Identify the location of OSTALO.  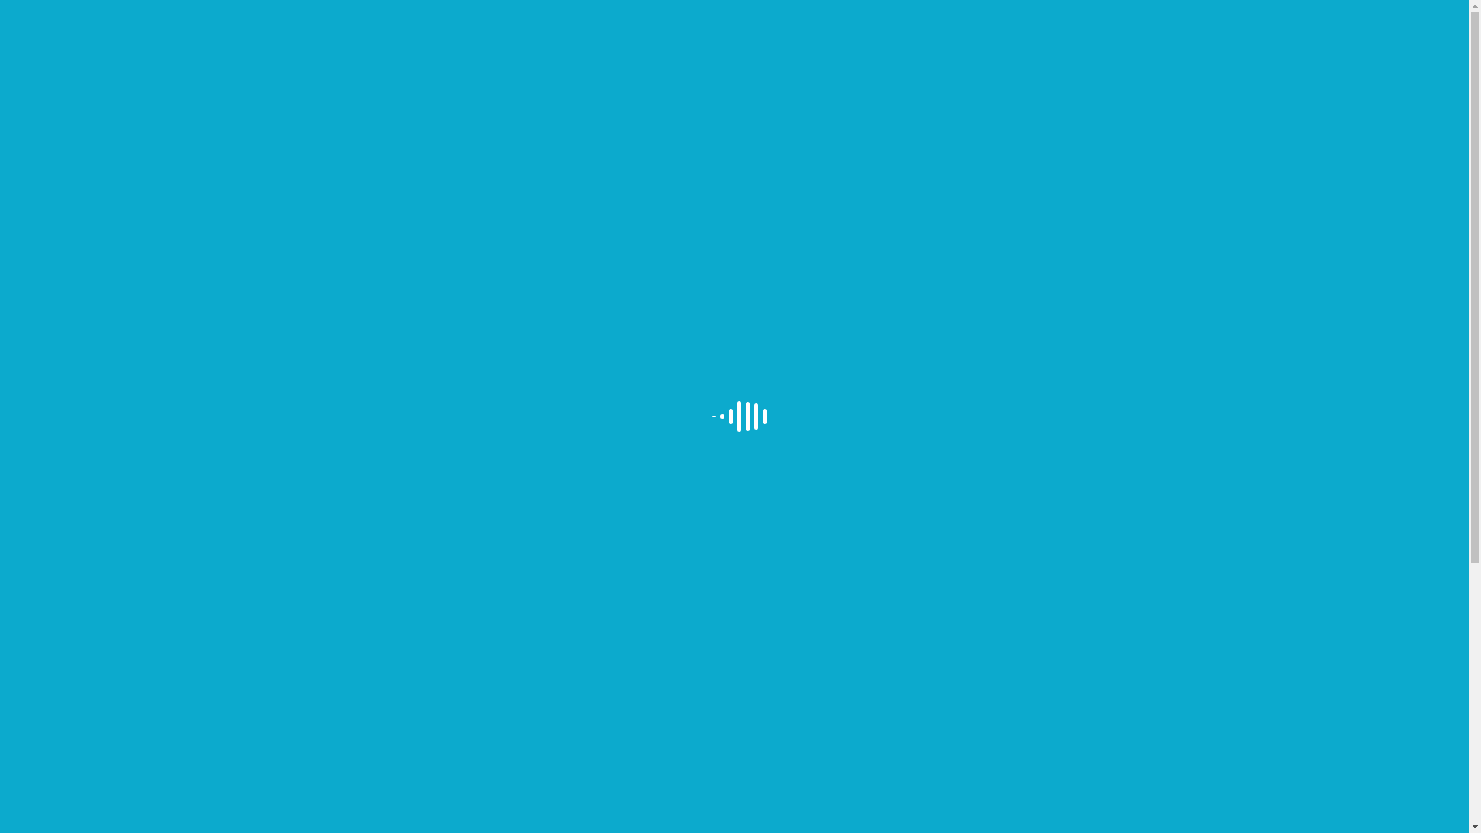
(1085, 90).